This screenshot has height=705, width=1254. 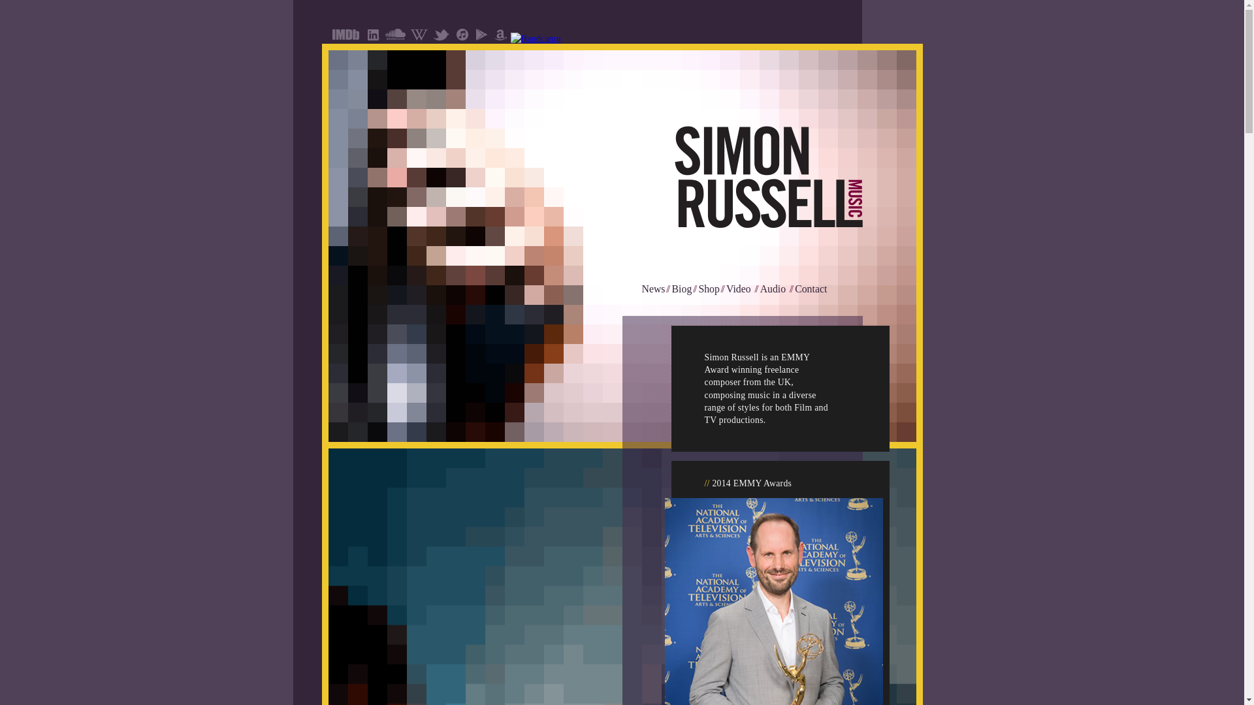 What do you see at coordinates (682, 289) in the screenshot?
I see `Biog` at bounding box center [682, 289].